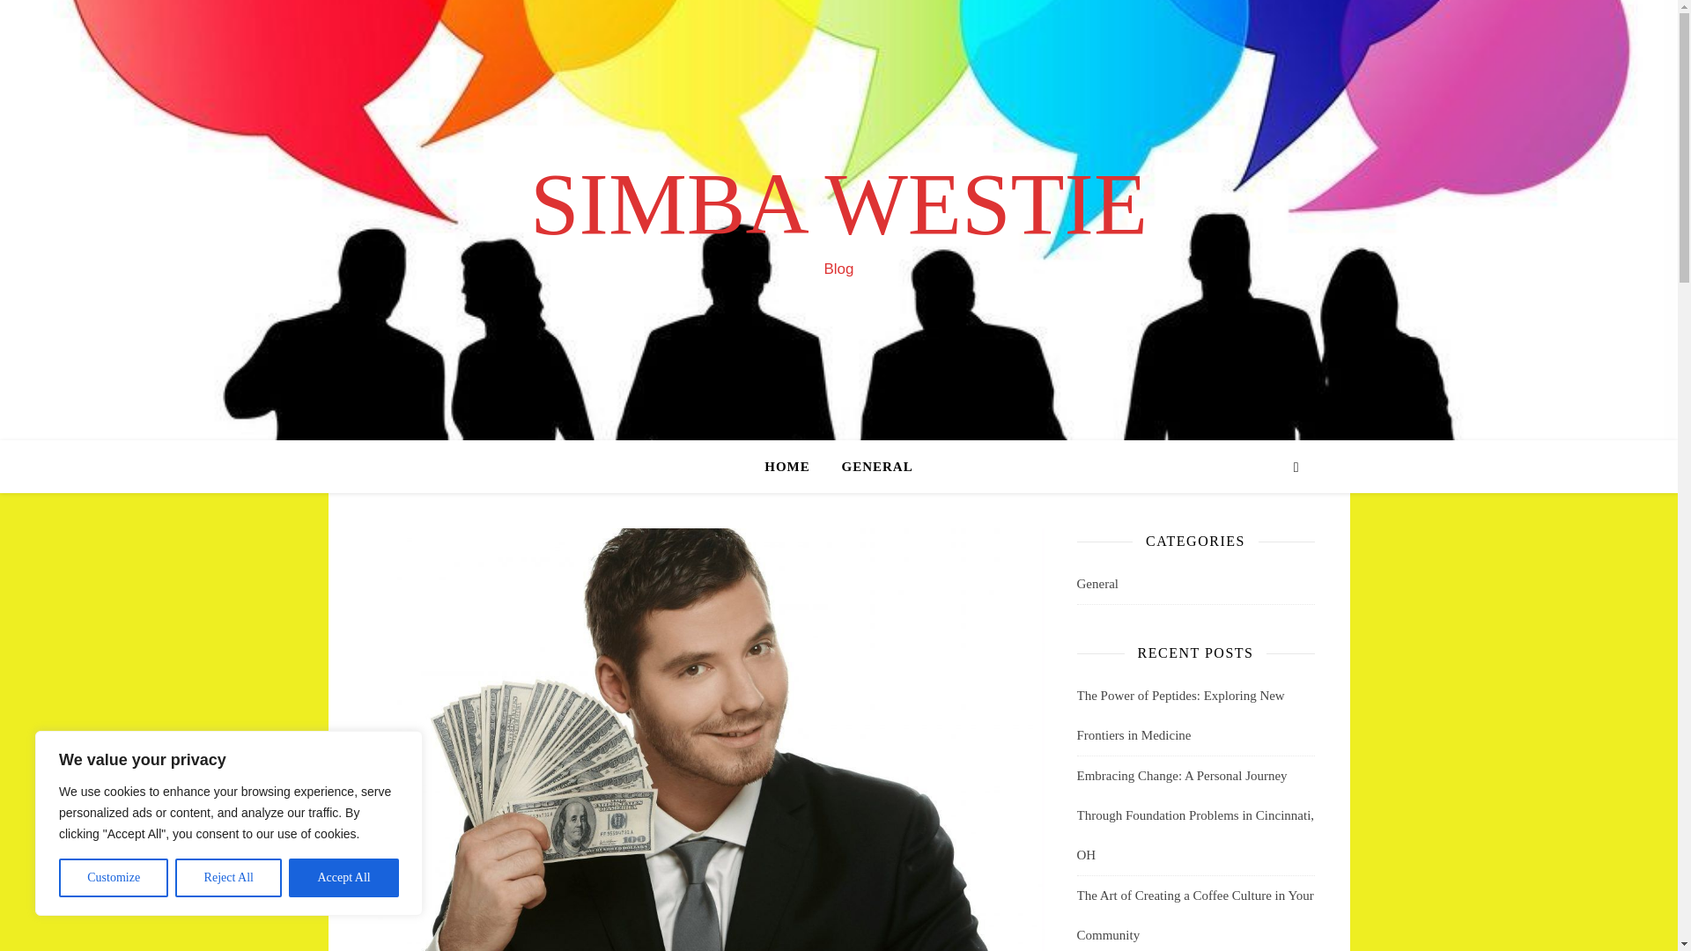  I want to click on Accept All, so click(343, 878).